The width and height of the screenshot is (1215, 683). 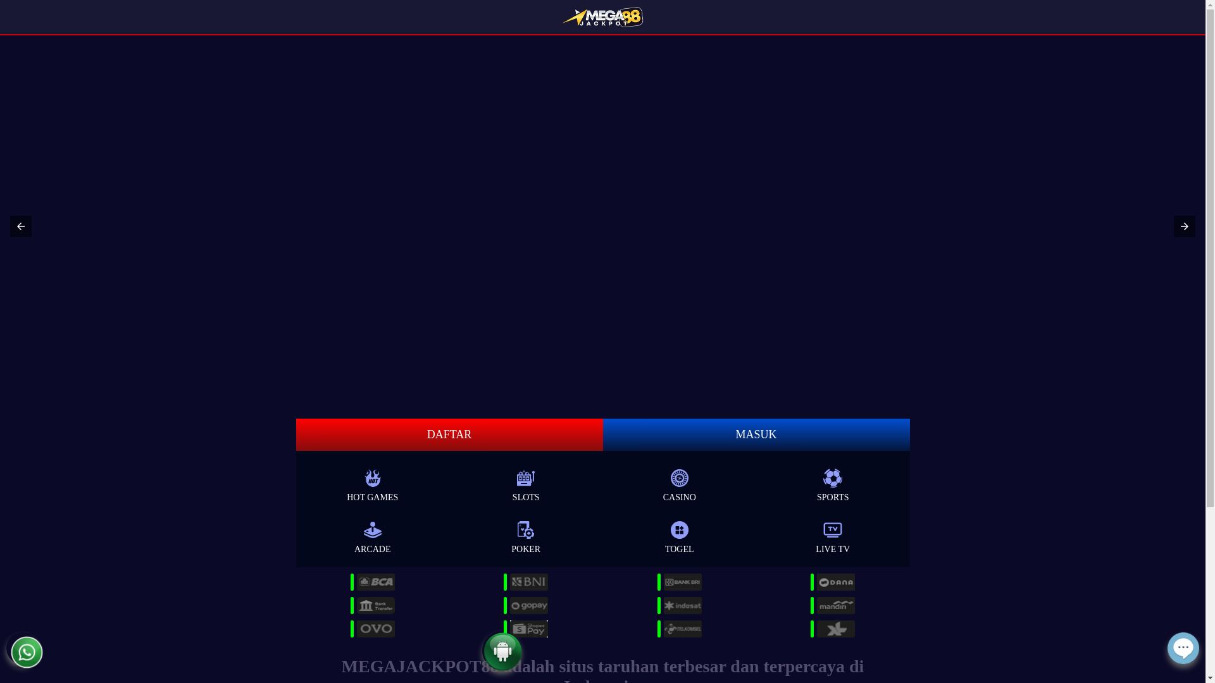 I want to click on Download APK, so click(x=502, y=664).